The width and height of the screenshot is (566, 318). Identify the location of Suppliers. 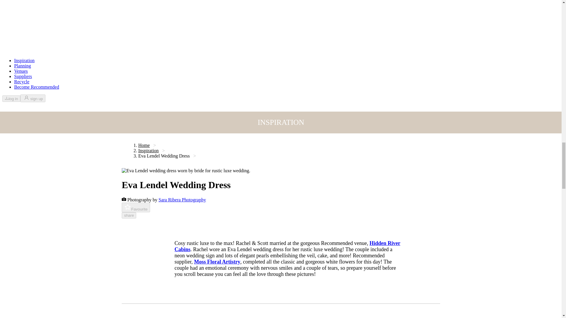
(23, 76).